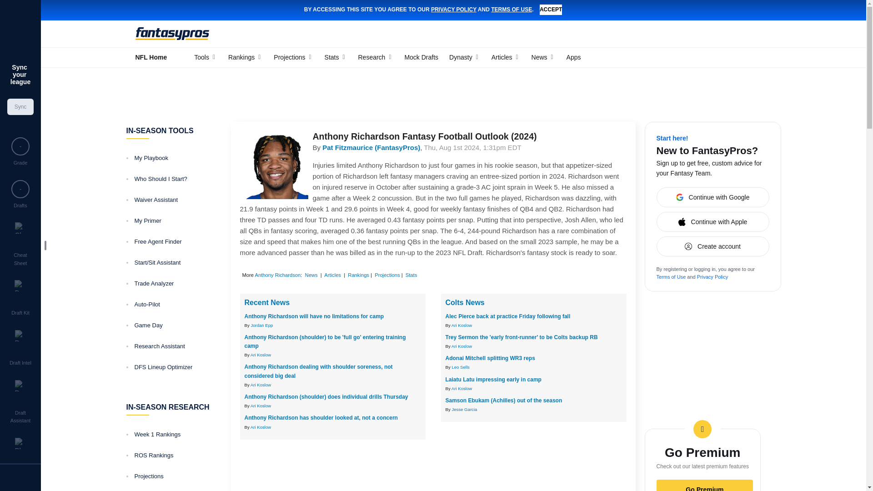 Image resolution: width=873 pixels, height=491 pixels. What do you see at coordinates (551, 10) in the screenshot?
I see `ACCEPT` at bounding box center [551, 10].